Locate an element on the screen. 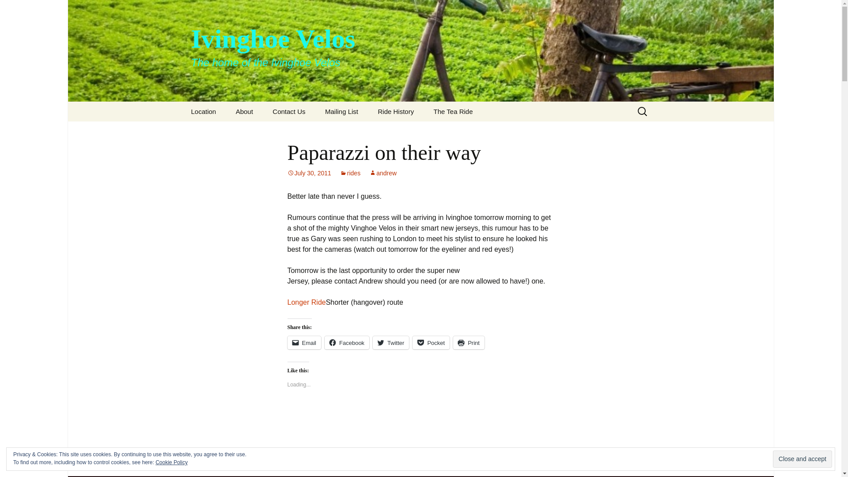 This screenshot has width=848, height=477. Ride History is located at coordinates (396, 111).